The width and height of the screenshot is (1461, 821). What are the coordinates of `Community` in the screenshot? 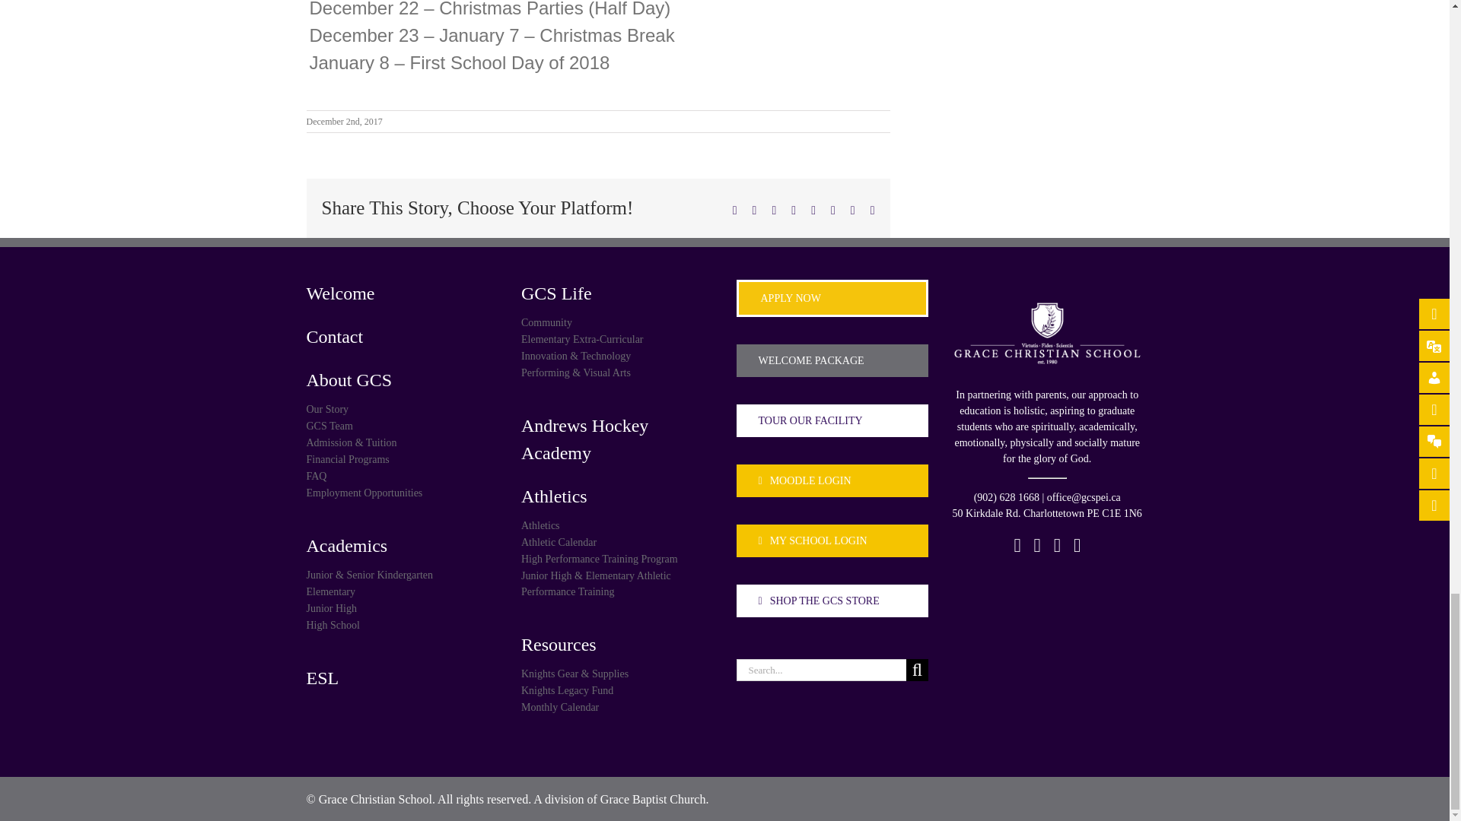 It's located at (618, 322).